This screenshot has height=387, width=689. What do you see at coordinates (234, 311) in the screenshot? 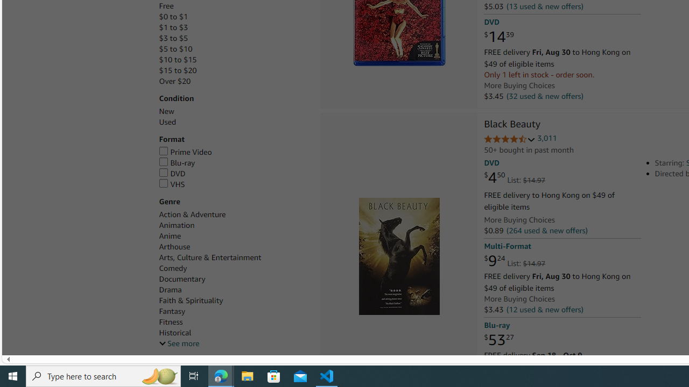
I see `Fantasy` at bounding box center [234, 311].